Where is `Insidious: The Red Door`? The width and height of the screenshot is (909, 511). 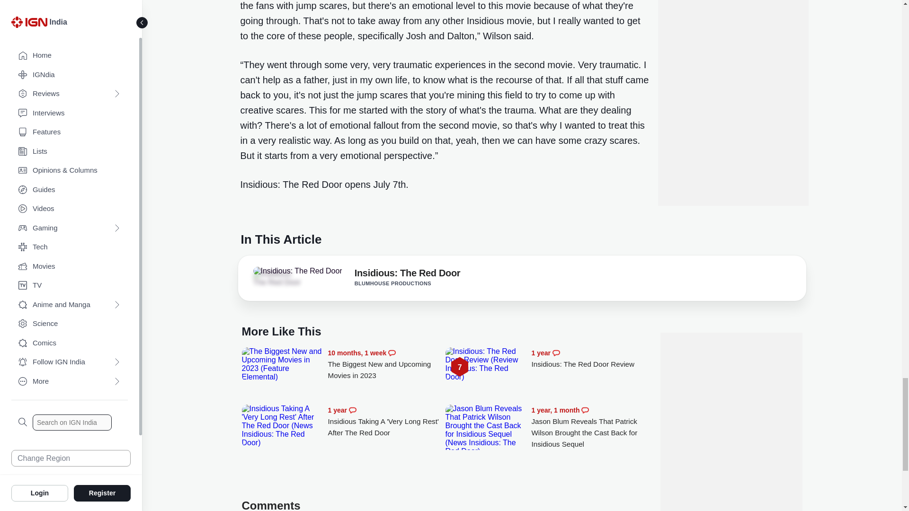 Insidious: The Red Door is located at coordinates (297, 271).